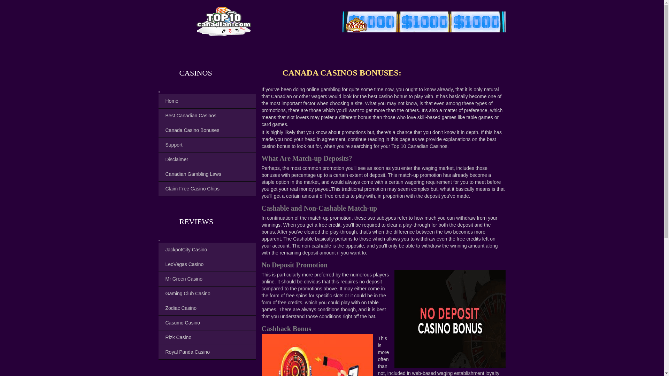  What do you see at coordinates (190, 188) in the screenshot?
I see `Claim Free Casino Chips` at bounding box center [190, 188].